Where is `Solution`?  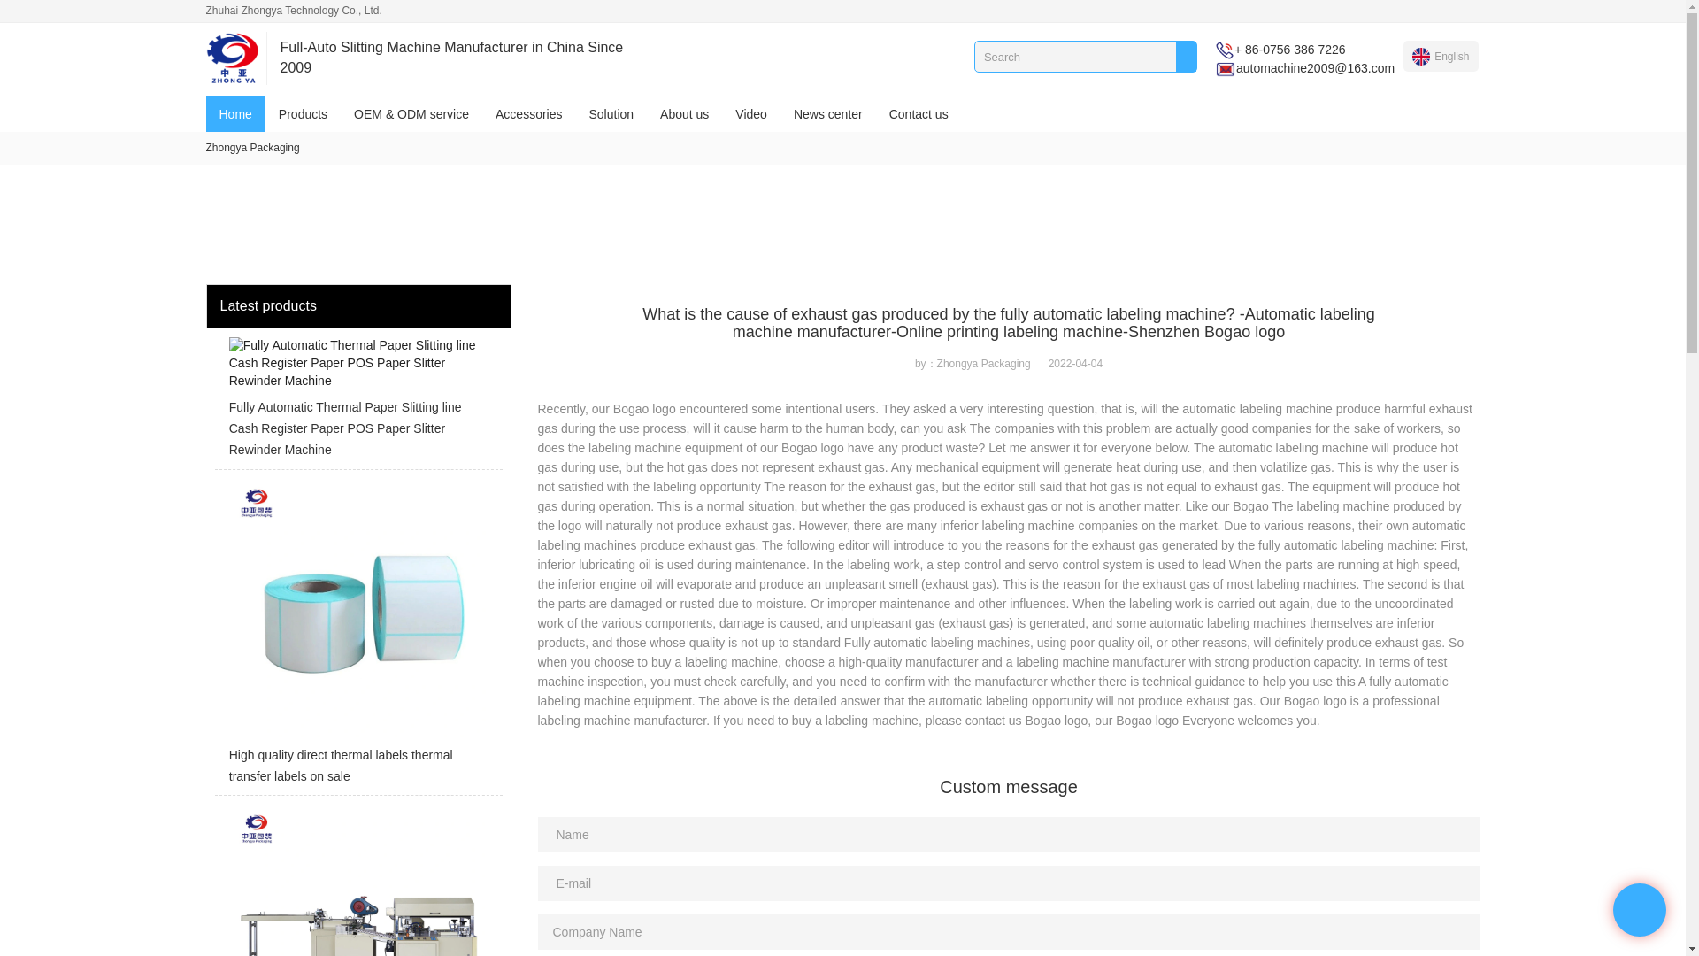 Solution is located at coordinates (611, 114).